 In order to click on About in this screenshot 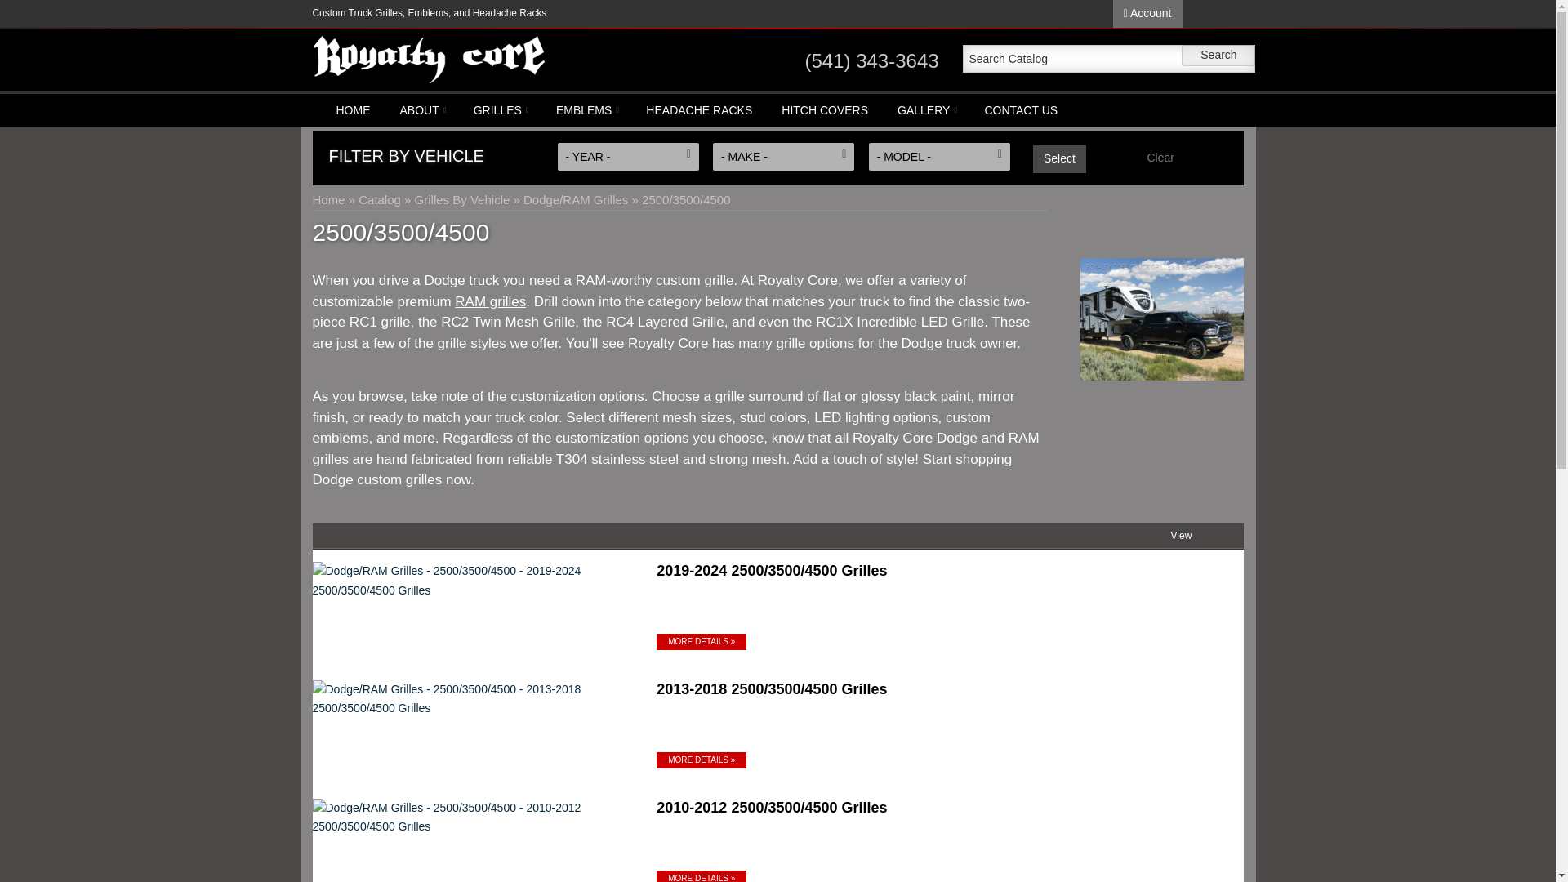, I will do `click(422, 109)`.